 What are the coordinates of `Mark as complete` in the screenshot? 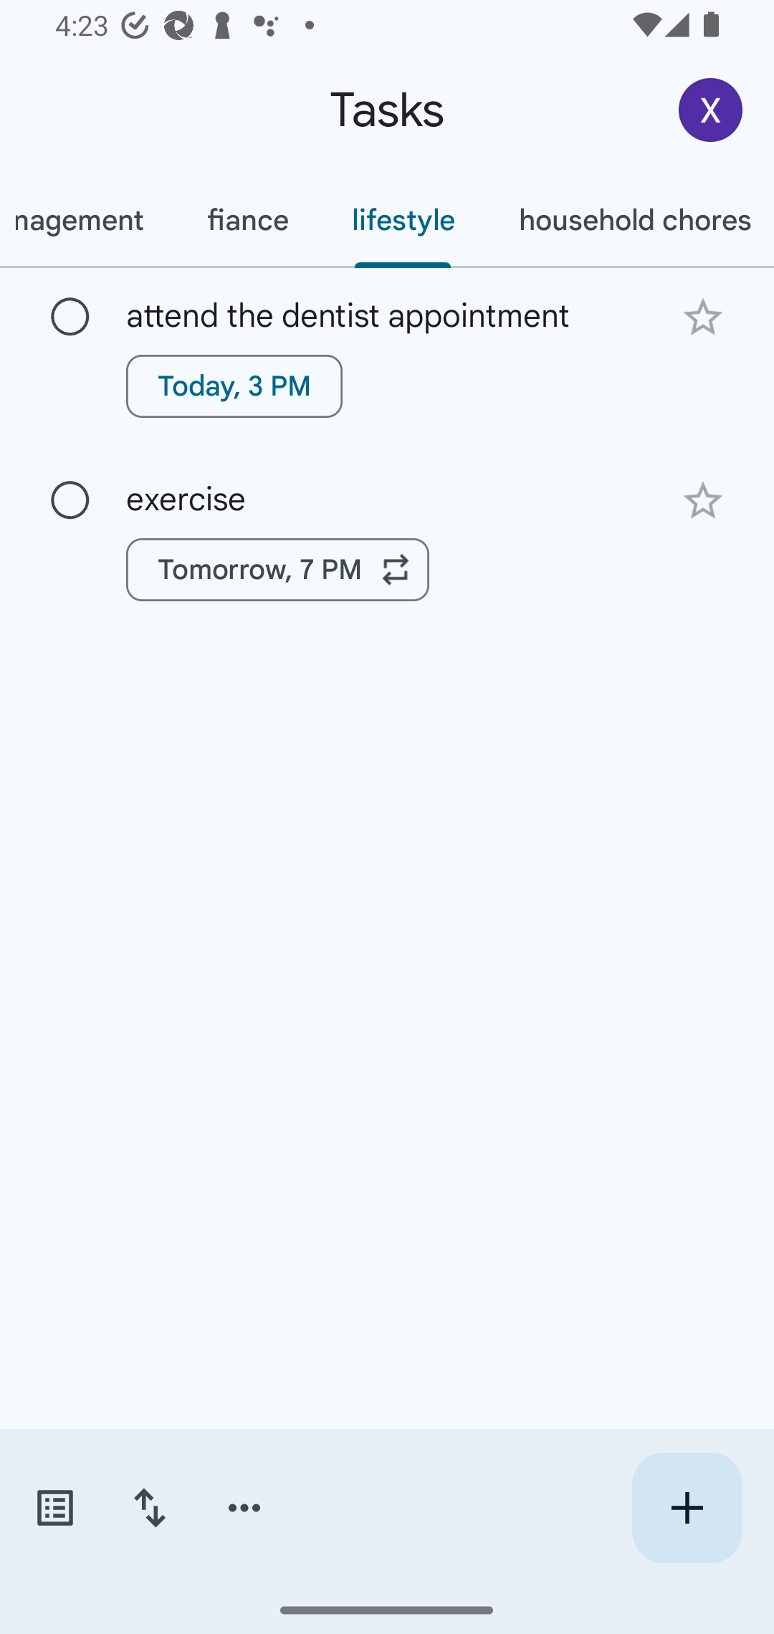 It's located at (70, 500).